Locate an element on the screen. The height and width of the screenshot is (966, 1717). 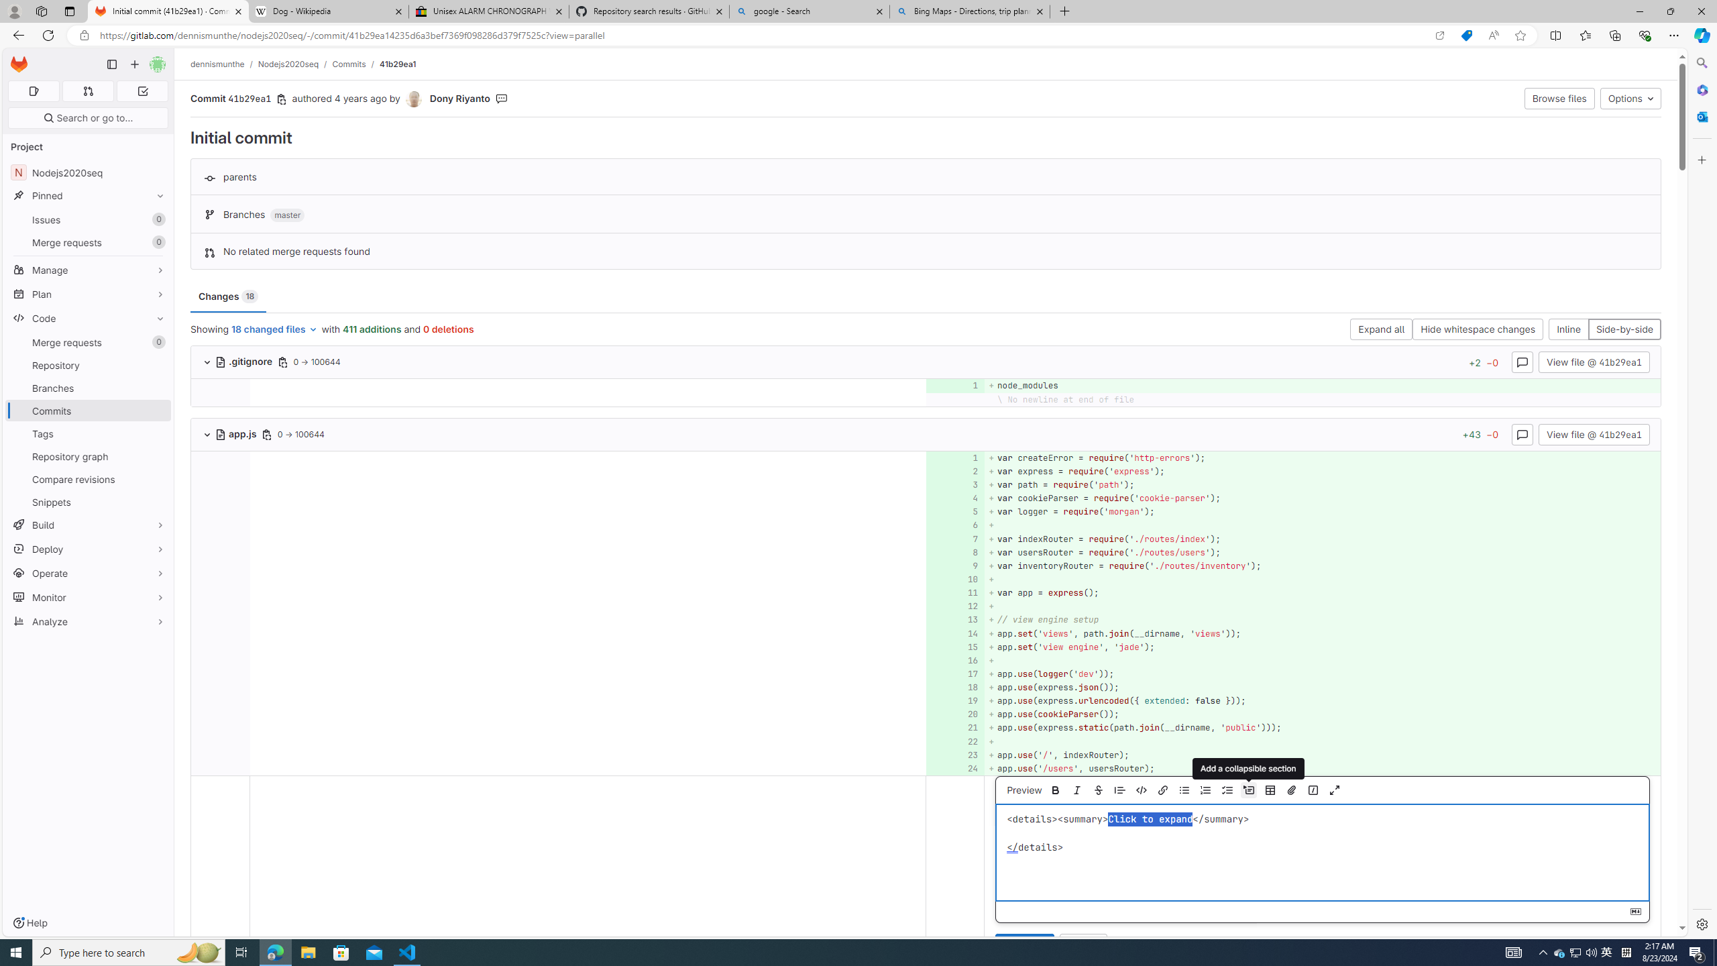
Add a comment to this line 22 is located at coordinates (955, 741).